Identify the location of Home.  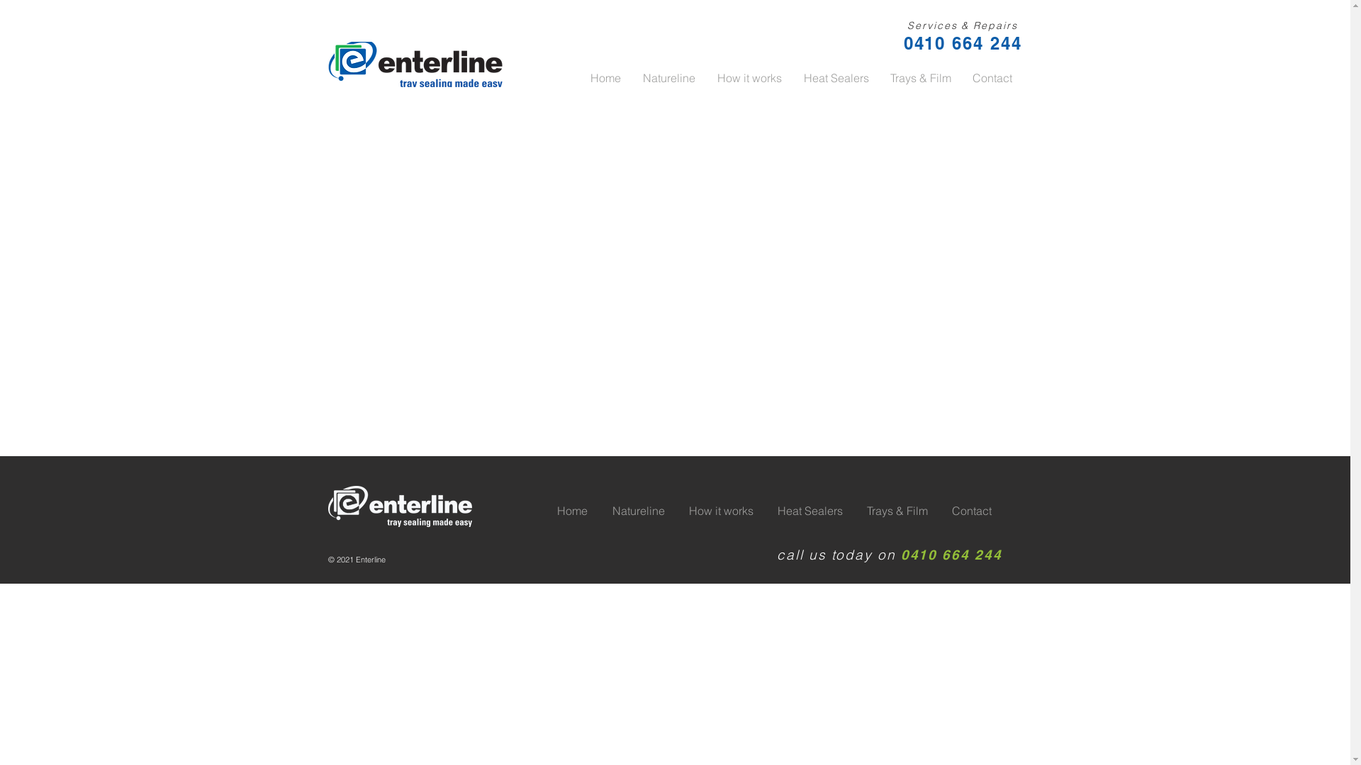
(605, 78).